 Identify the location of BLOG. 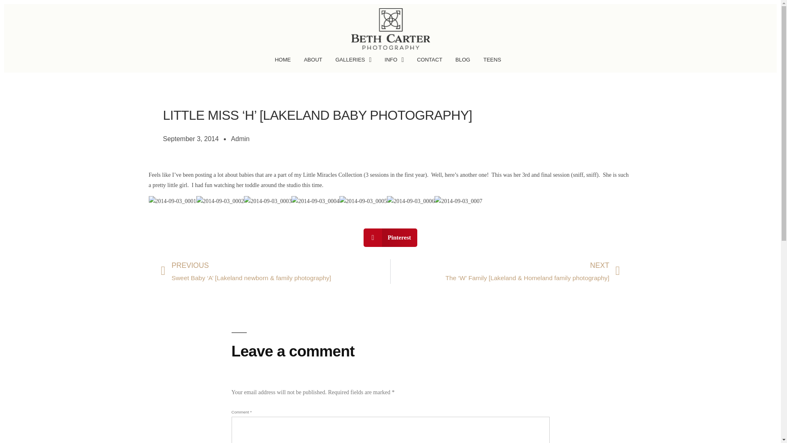
(465, 62).